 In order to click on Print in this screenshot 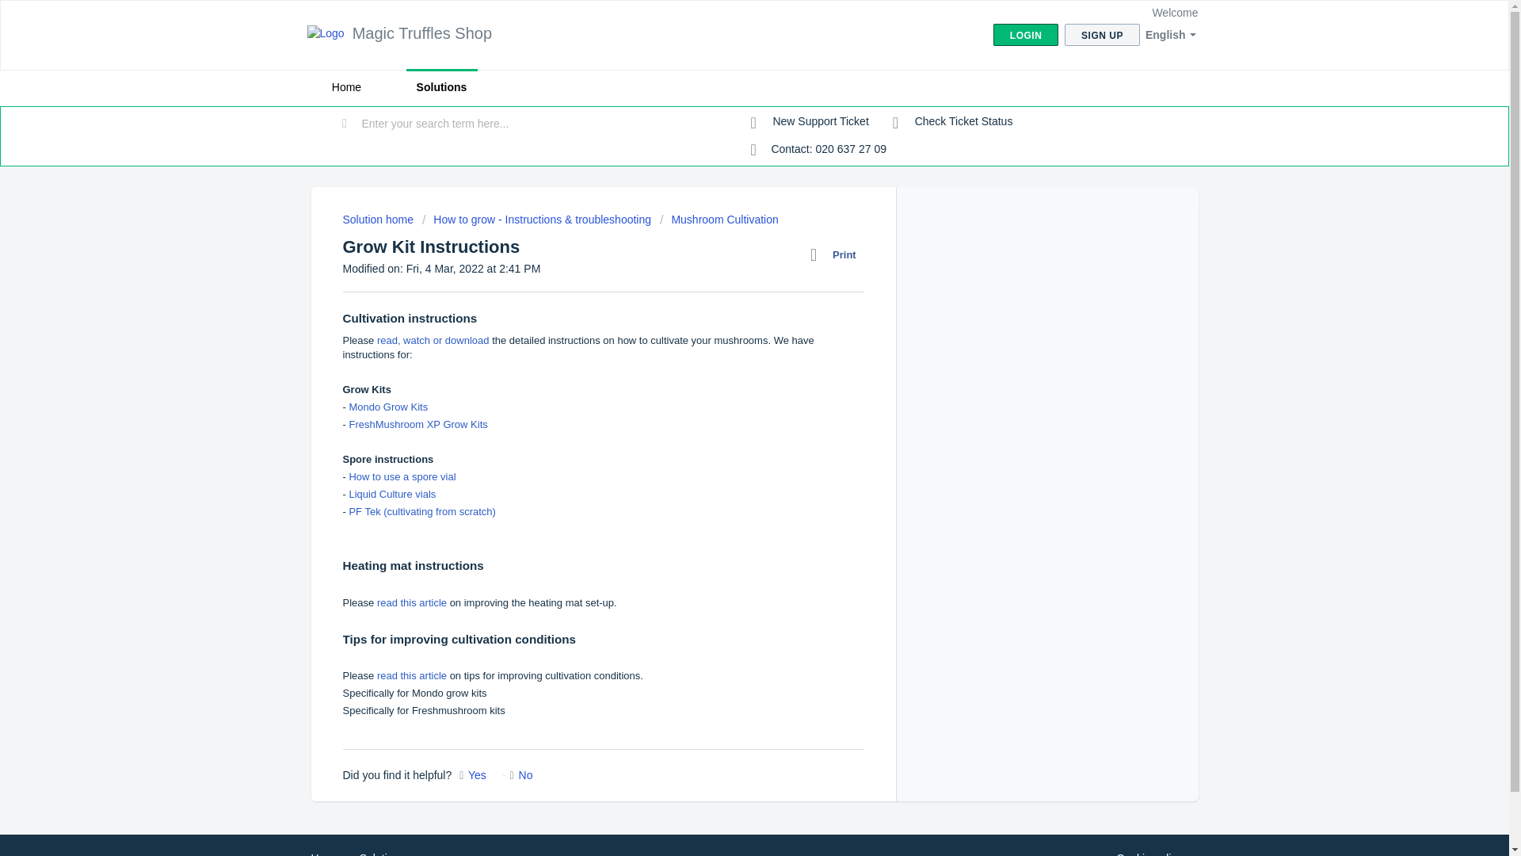, I will do `click(837, 254)`.